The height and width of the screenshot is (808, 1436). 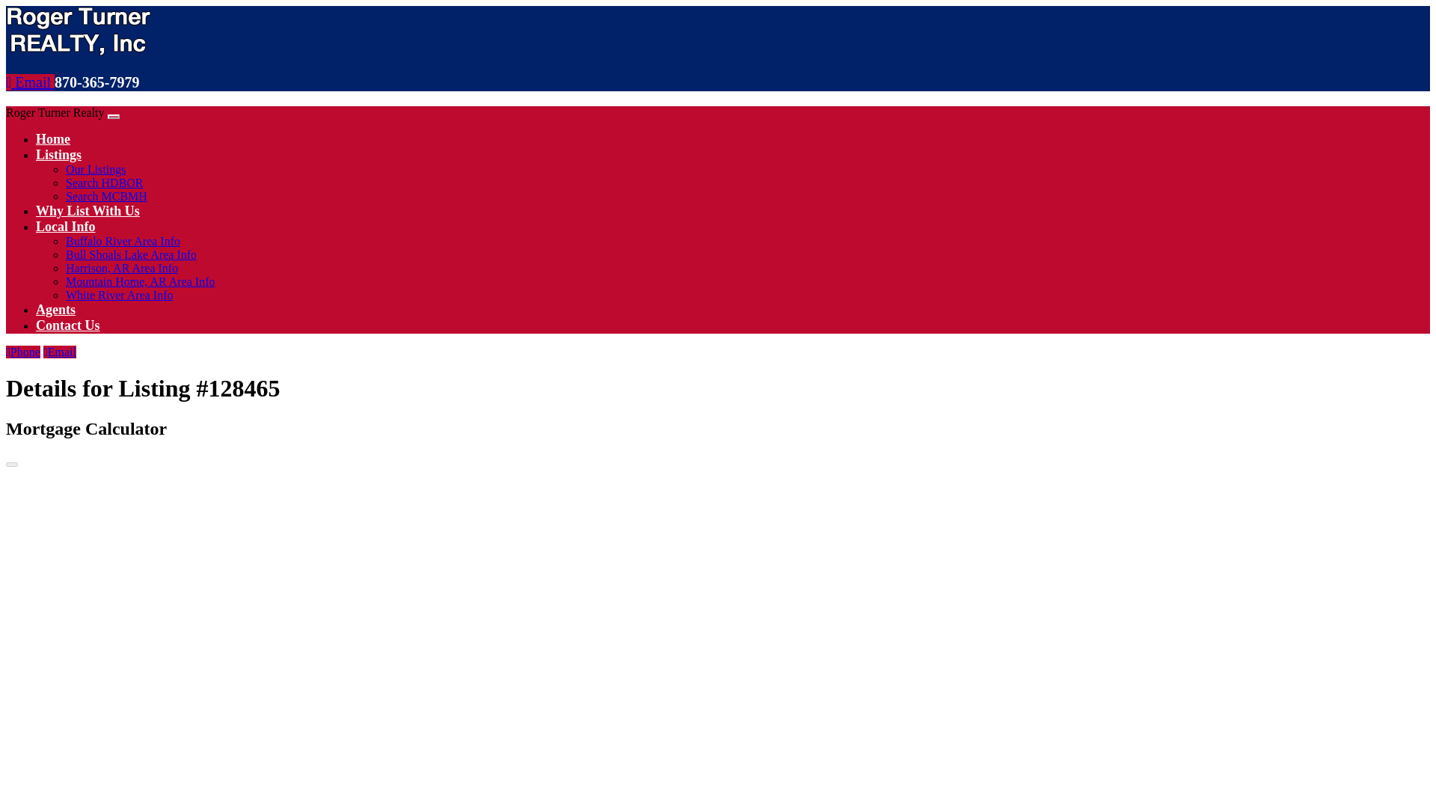 I want to click on Mountain Home, AR Area Info, so click(x=141, y=281).